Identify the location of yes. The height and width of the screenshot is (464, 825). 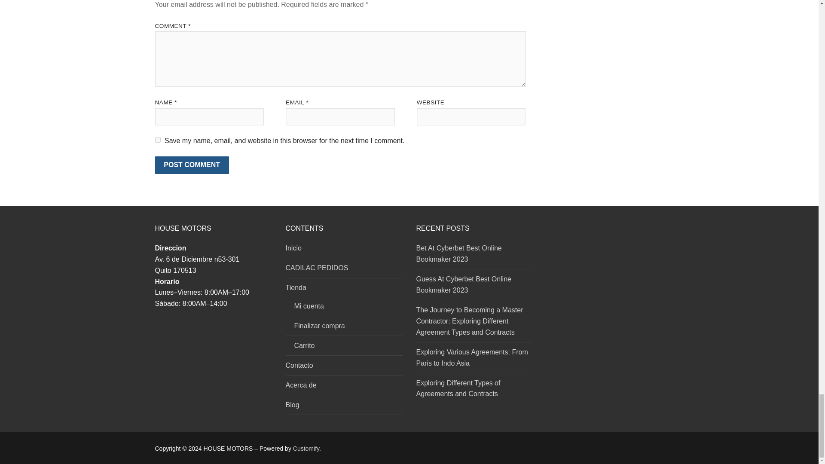
(157, 139).